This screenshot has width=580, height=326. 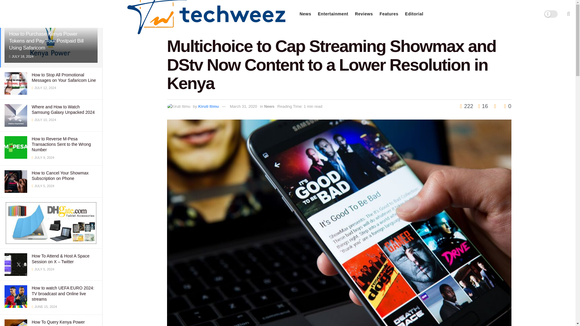 What do you see at coordinates (63, 109) in the screenshot?
I see `Where and How to Watch Samsung Galaxy Unpacked 2024` at bounding box center [63, 109].